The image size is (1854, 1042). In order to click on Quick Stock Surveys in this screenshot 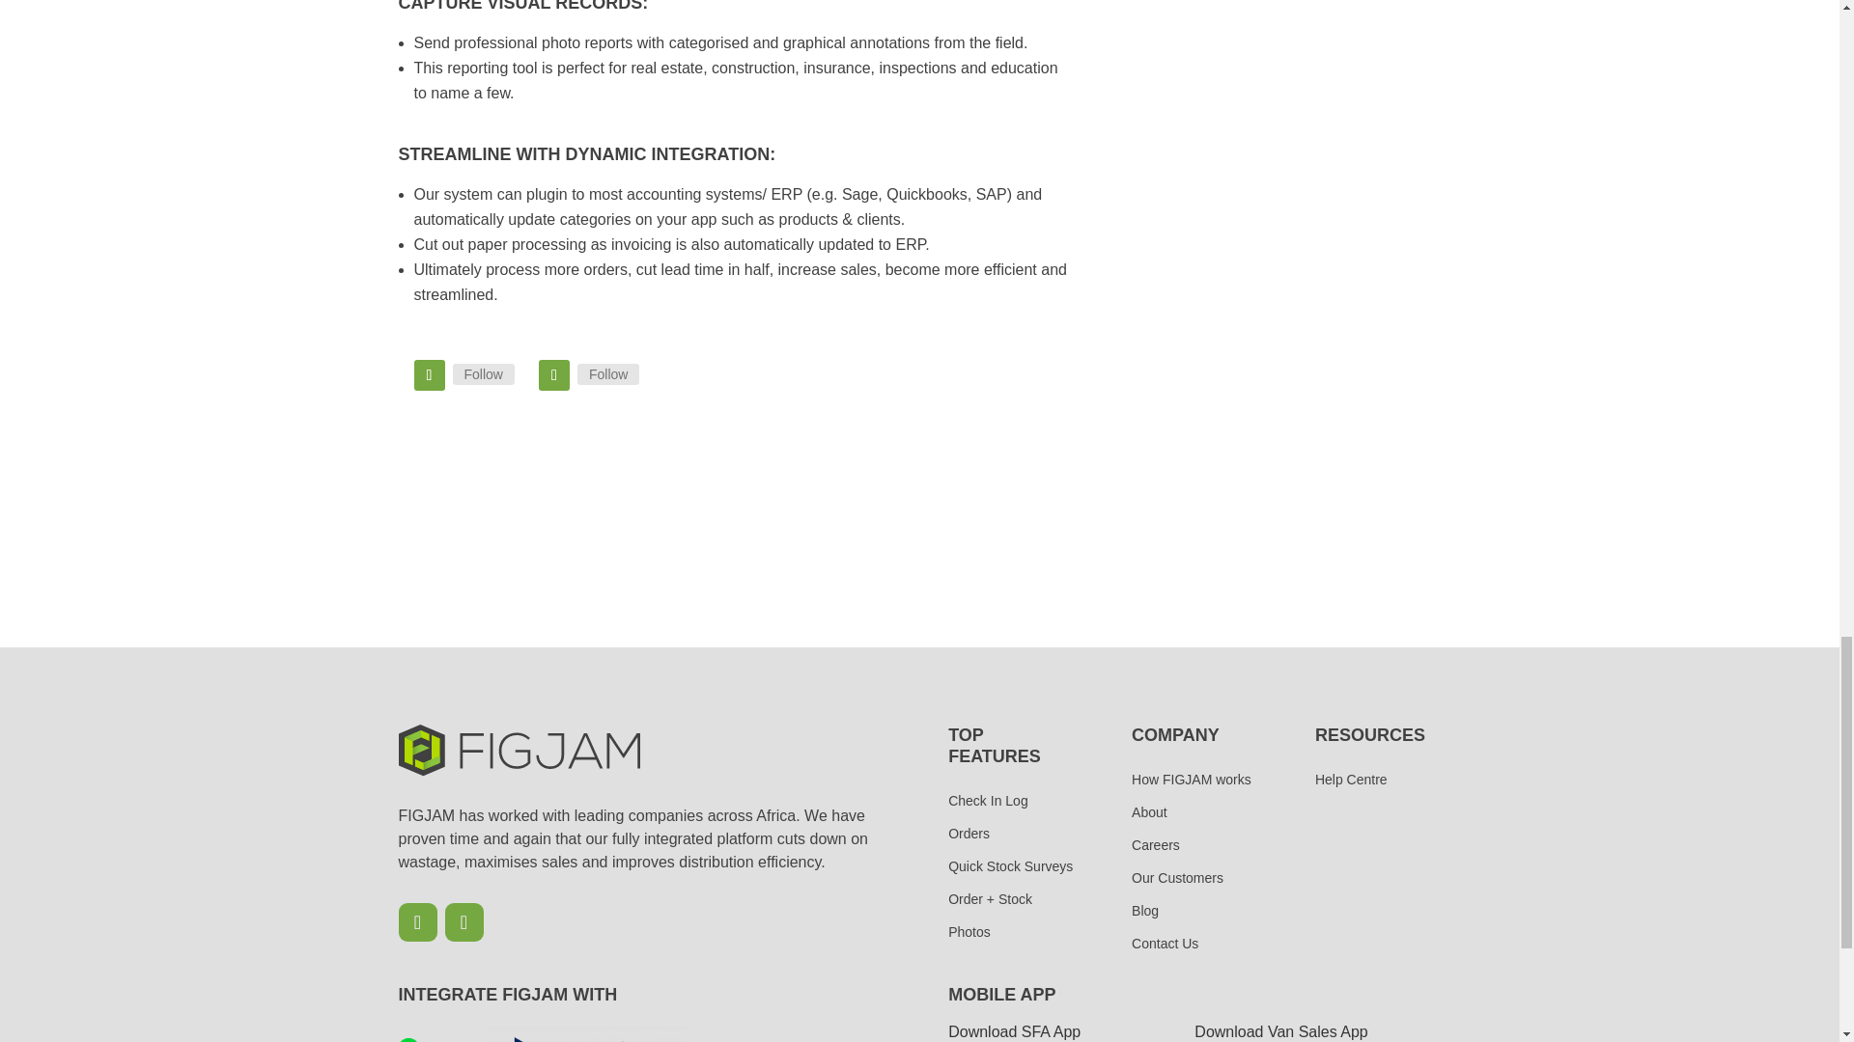, I will do `click(1010, 866)`.